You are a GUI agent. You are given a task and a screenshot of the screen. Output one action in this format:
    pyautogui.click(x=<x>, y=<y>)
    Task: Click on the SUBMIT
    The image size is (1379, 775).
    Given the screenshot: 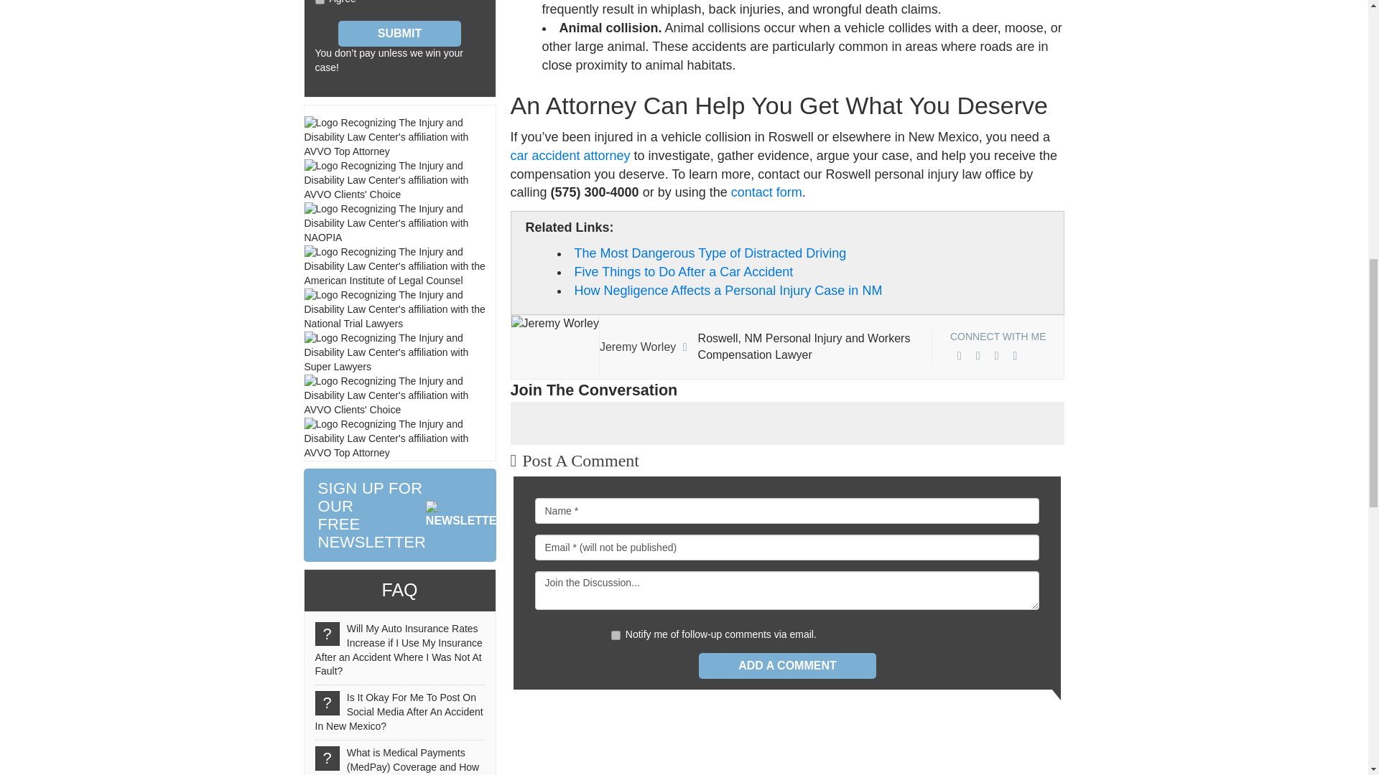 What is the action you would take?
    pyautogui.click(x=399, y=33)
    